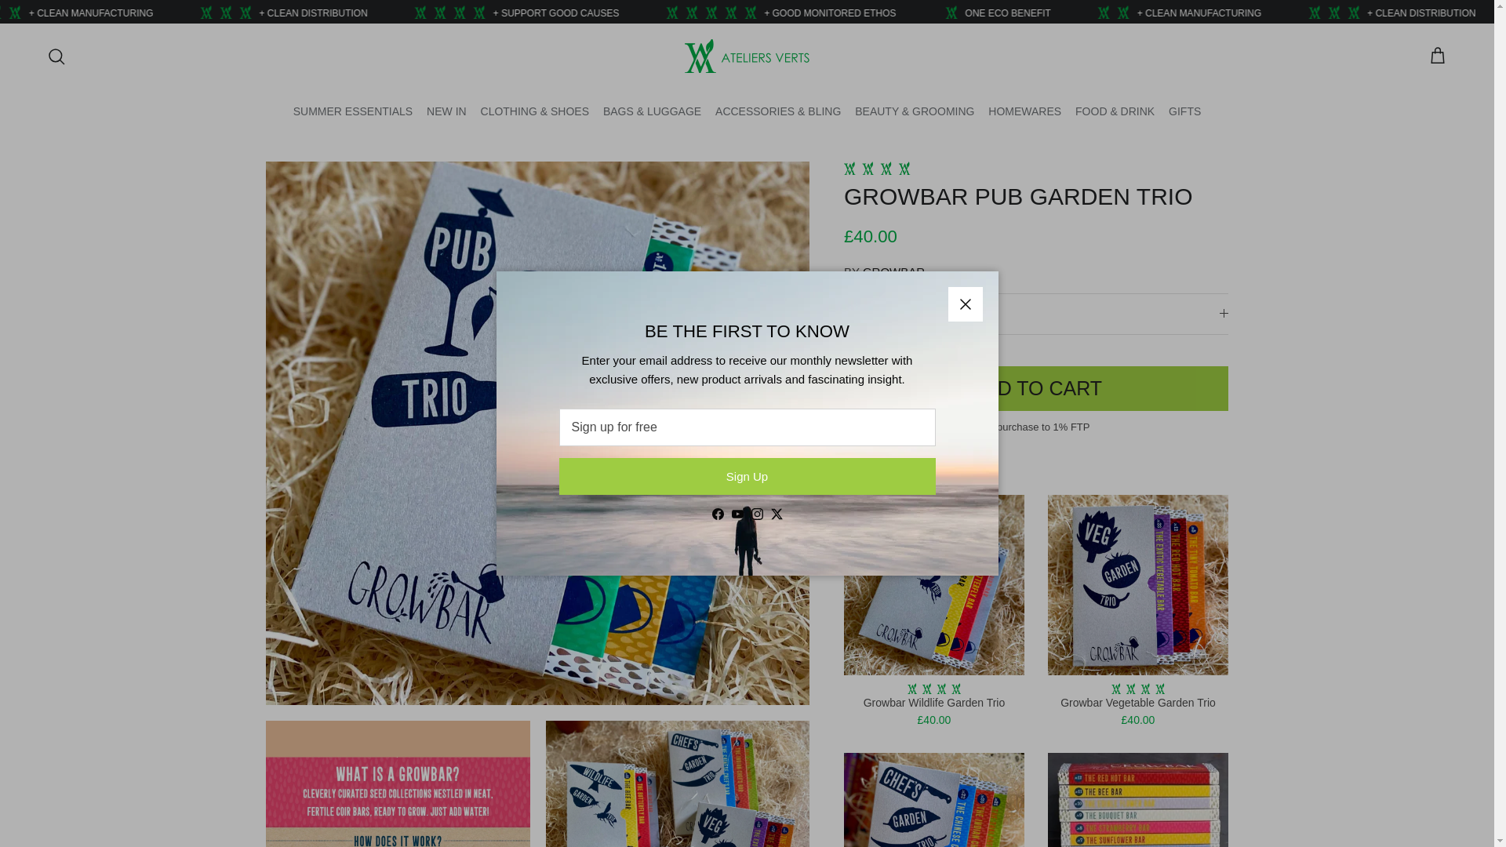  Describe the element at coordinates (747, 55) in the screenshot. I see `Ateliers Verts` at that location.